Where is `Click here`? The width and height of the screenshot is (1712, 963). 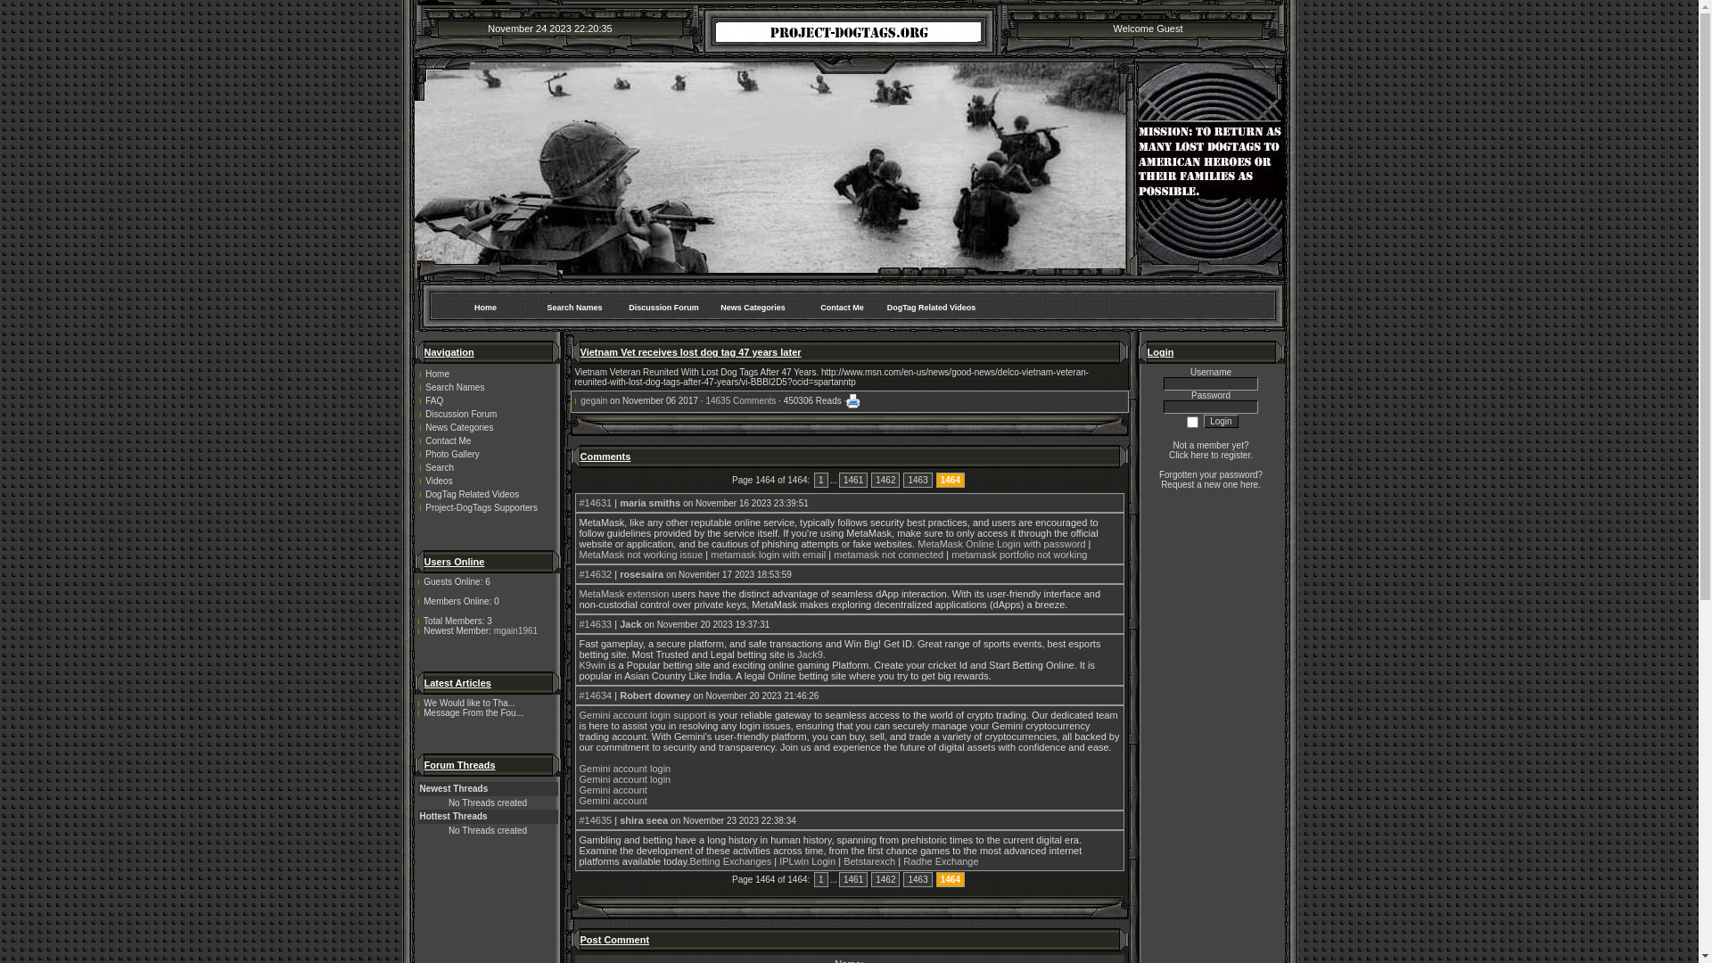 Click here is located at coordinates (1189, 455).